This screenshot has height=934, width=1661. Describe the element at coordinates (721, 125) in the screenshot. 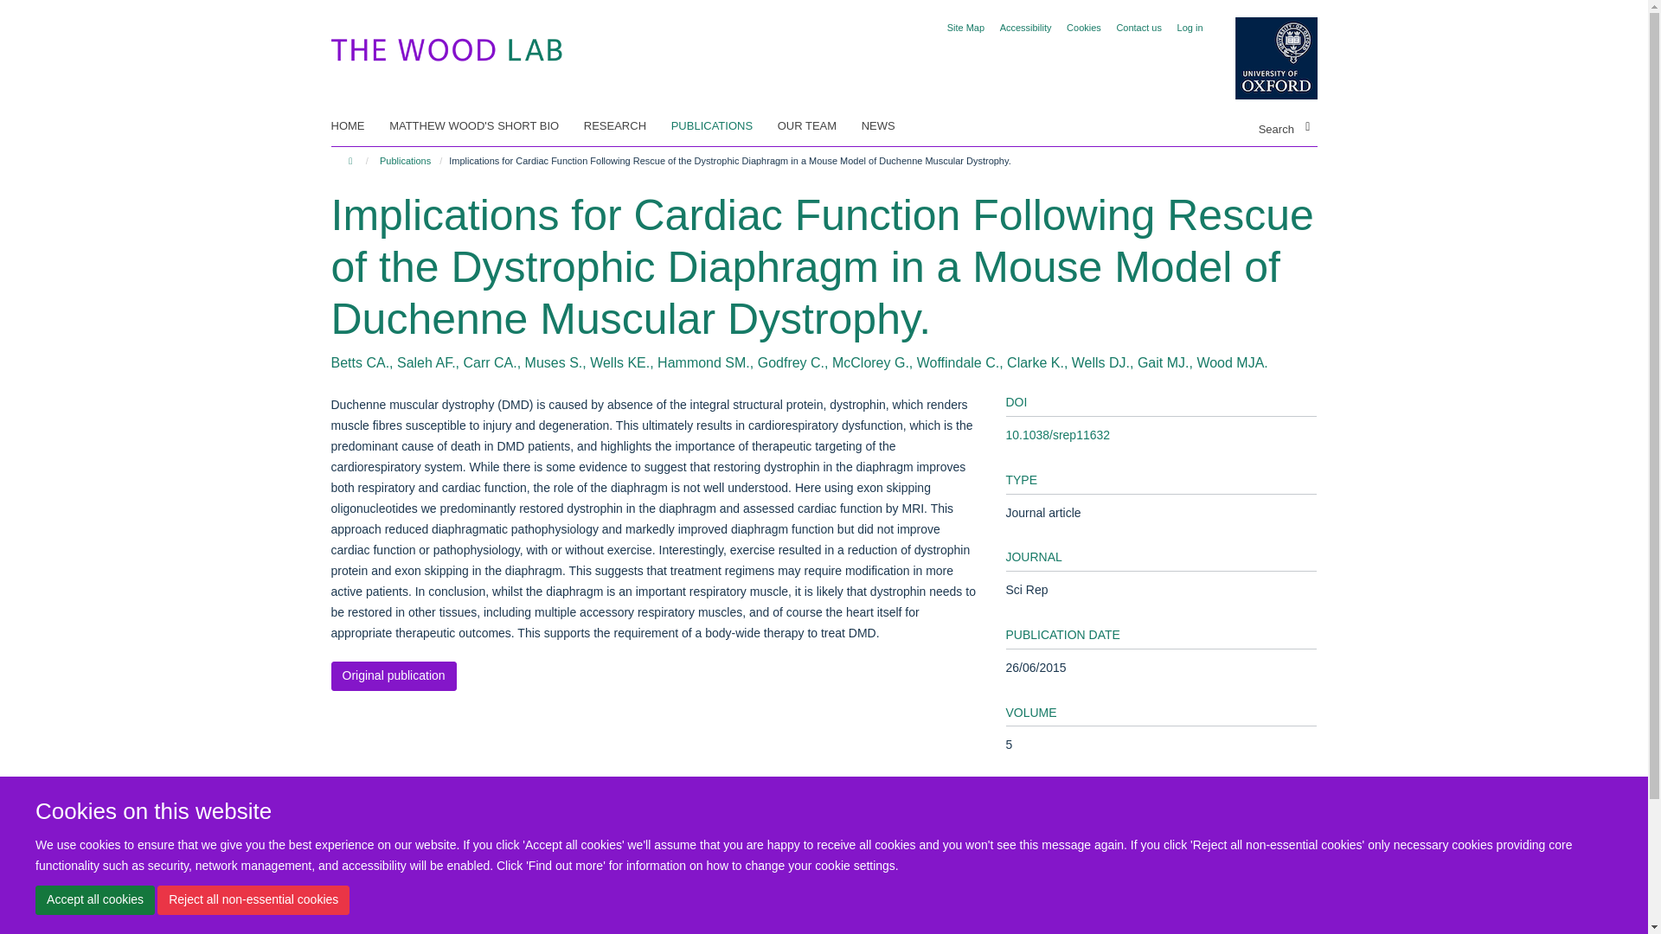

I see `PUBLICATIONS` at that location.